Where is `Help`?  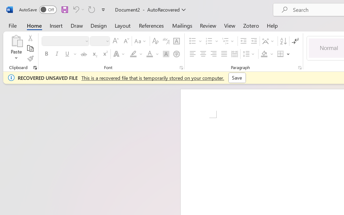
Help is located at coordinates (273, 25).